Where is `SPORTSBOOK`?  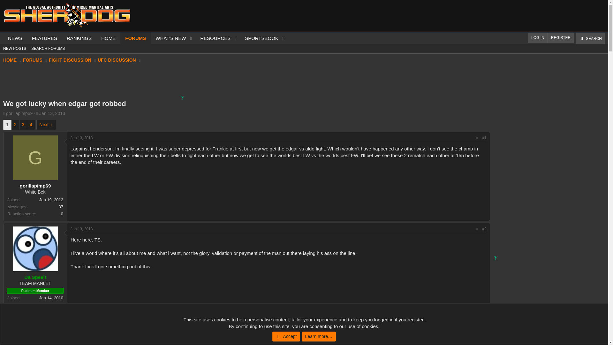 SPORTSBOOK is located at coordinates (259, 38).